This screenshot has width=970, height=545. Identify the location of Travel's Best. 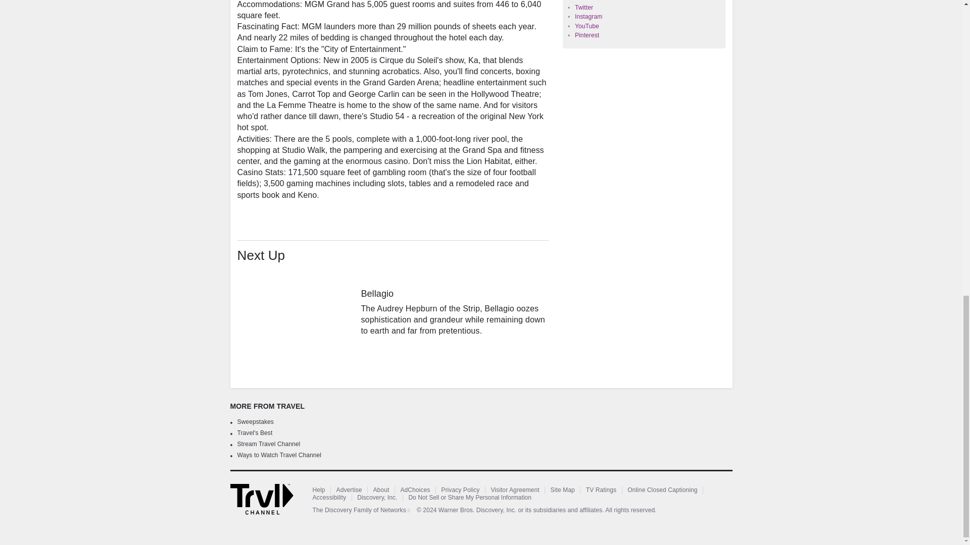
(255, 433).